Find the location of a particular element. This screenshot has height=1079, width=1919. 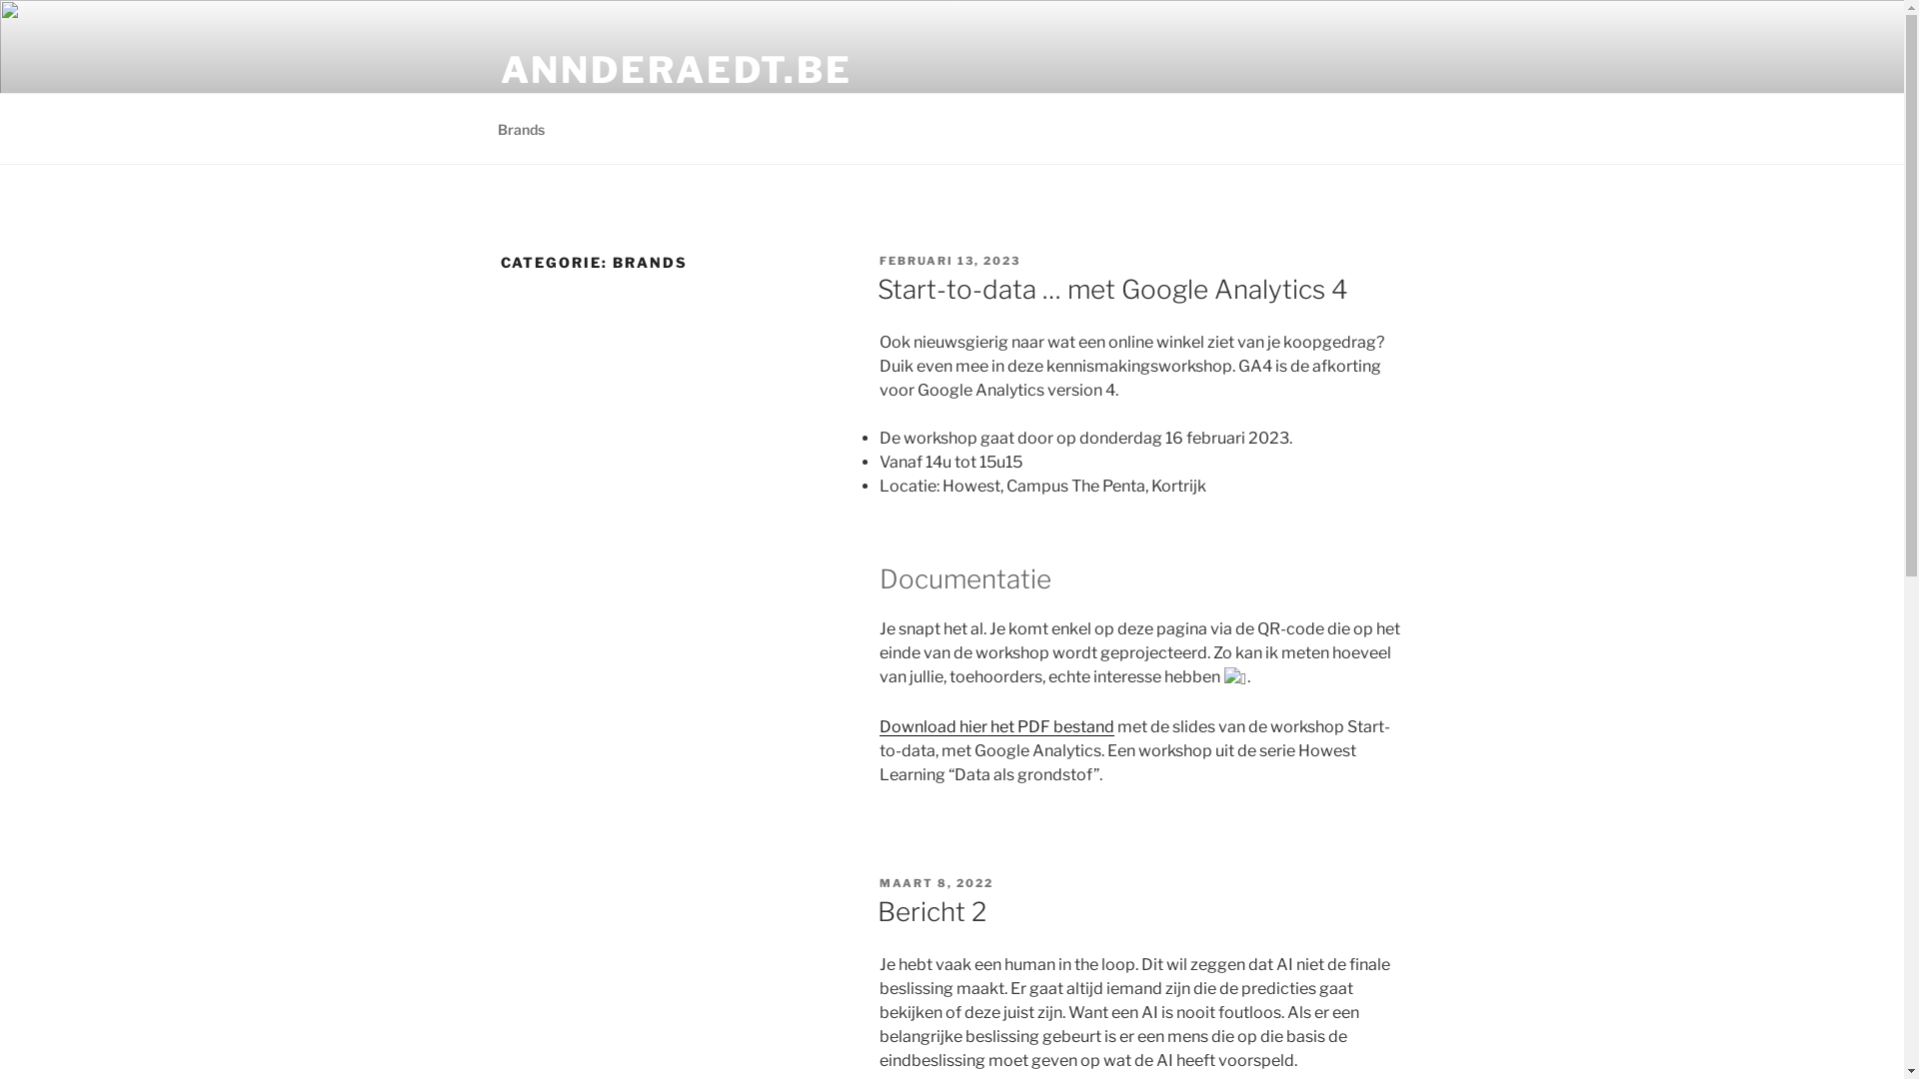

Bericht 2 is located at coordinates (932, 911).